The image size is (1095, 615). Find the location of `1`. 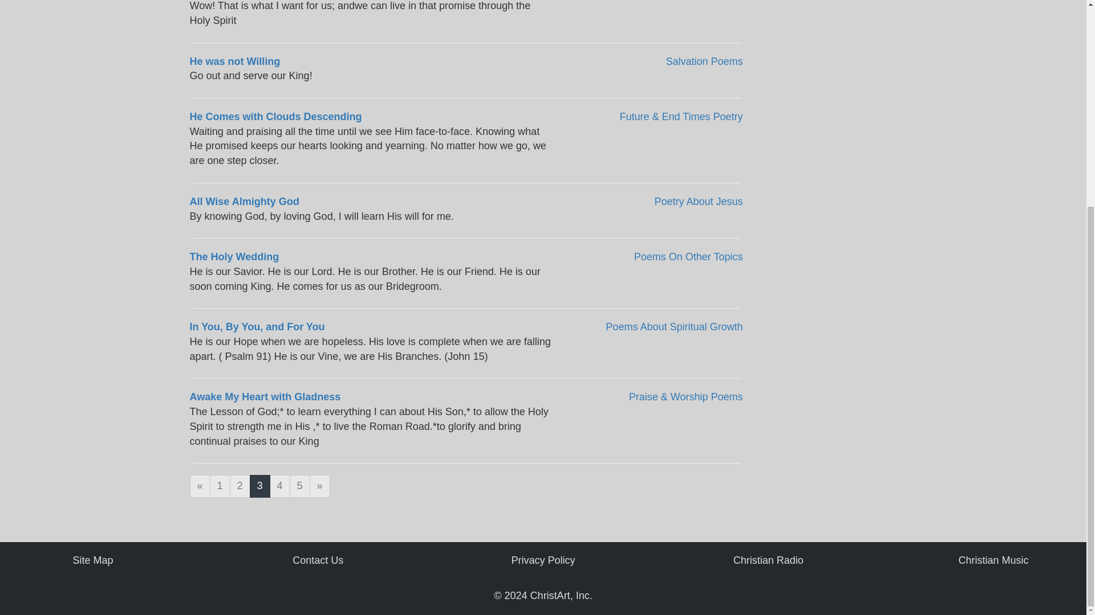

1 is located at coordinates (220, 486).